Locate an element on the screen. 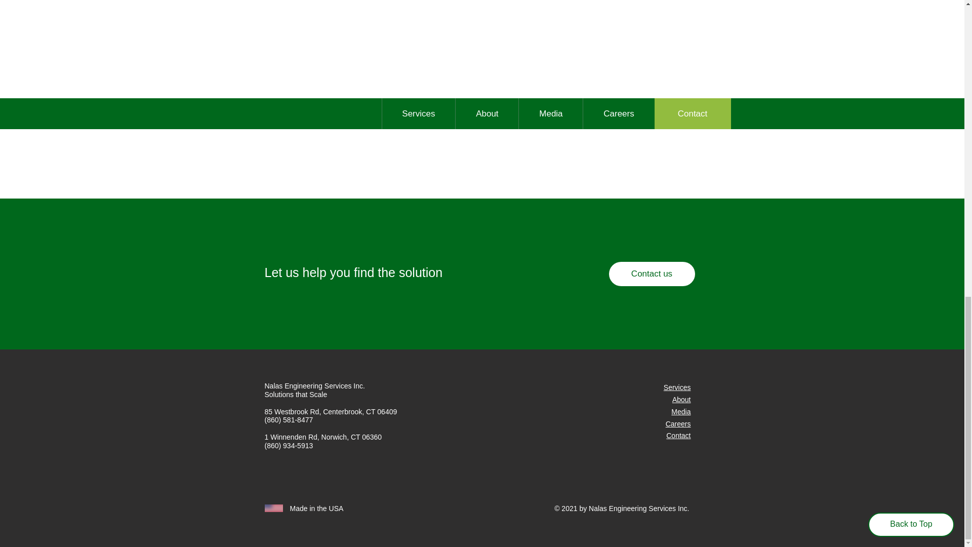 This screenshot has height=547, width=972. Contact is located at coordinates (678, 436).